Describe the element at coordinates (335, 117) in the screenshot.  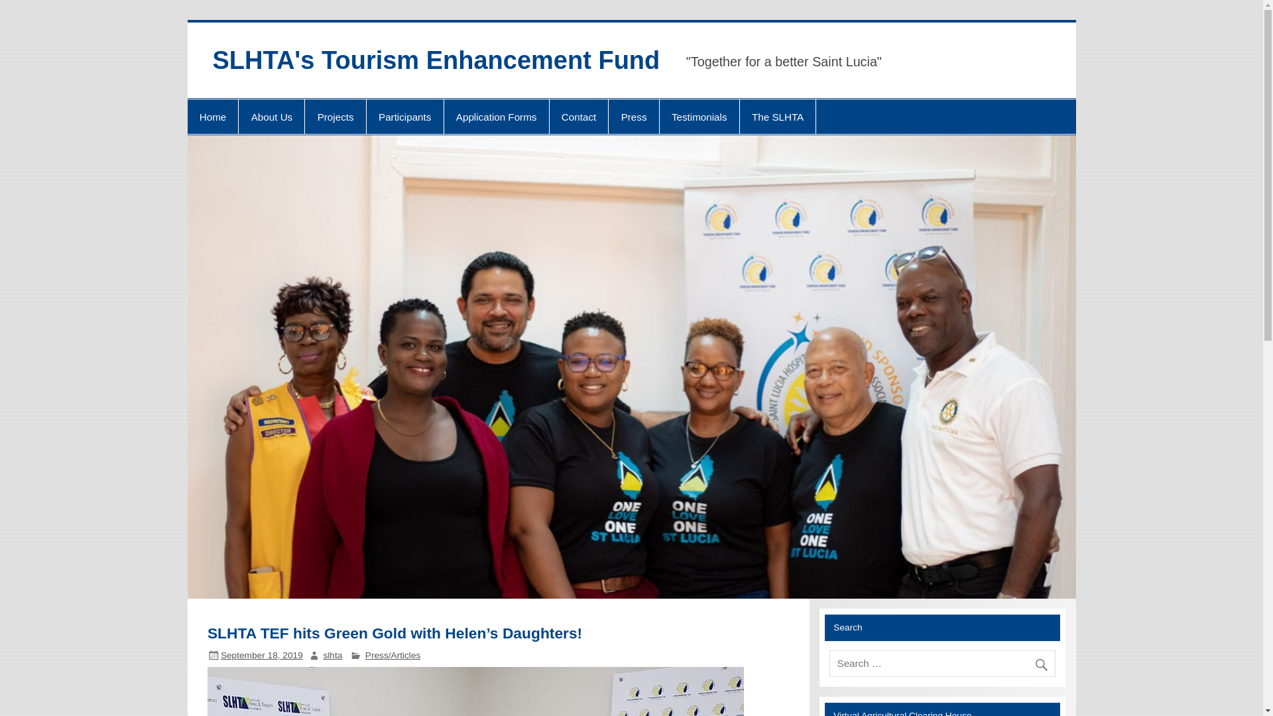
I see `Projects` at that location.